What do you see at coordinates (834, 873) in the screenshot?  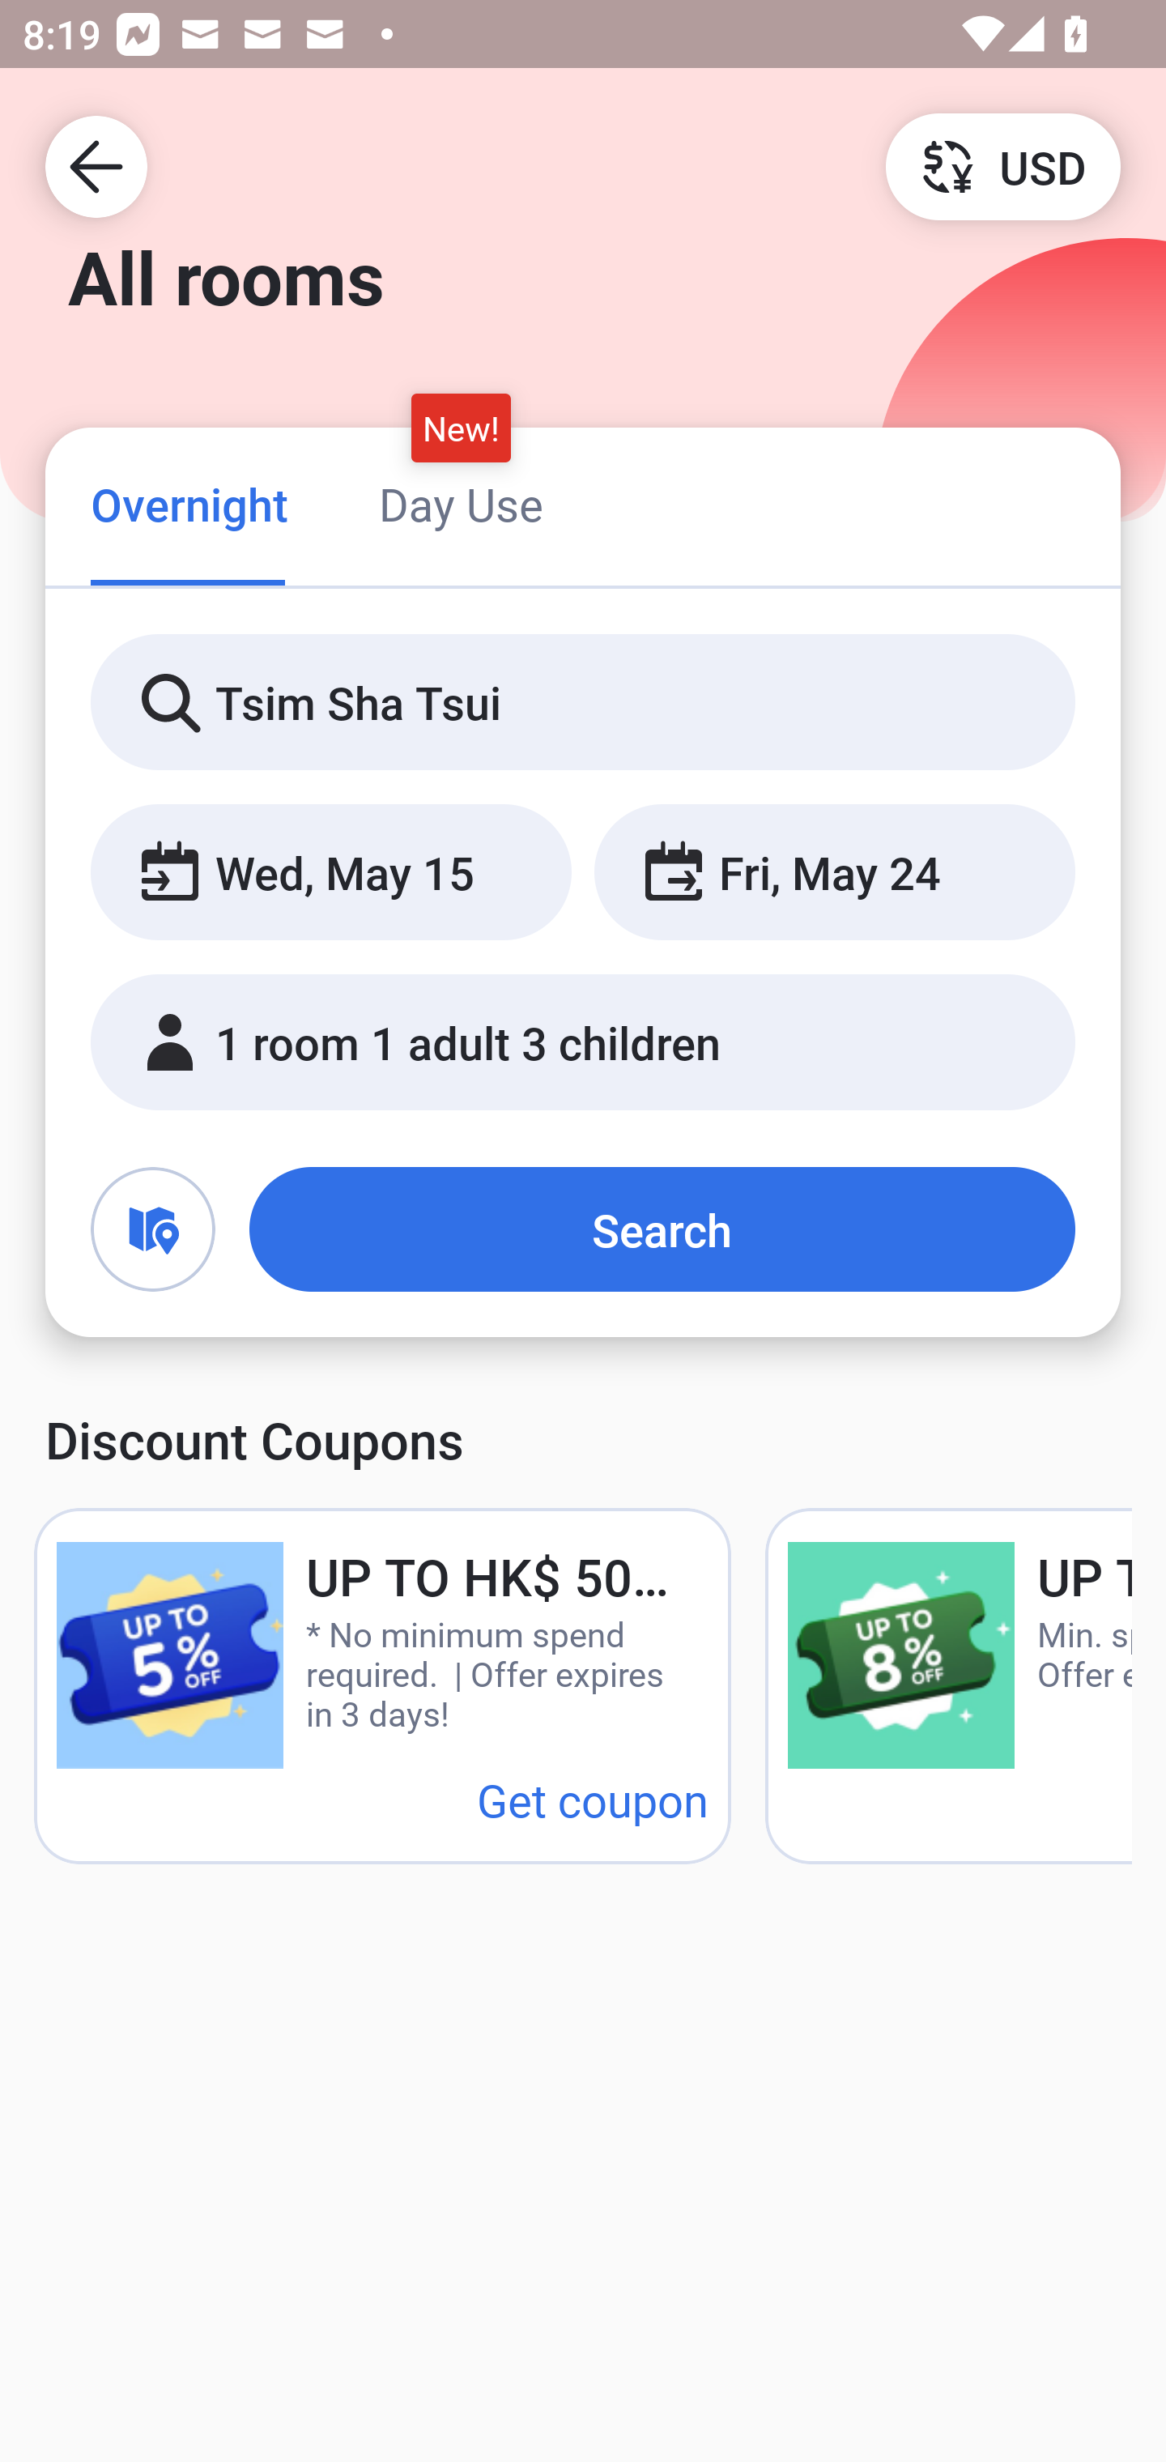 I see `Fri, May 24` at bounding box center [834, 873].